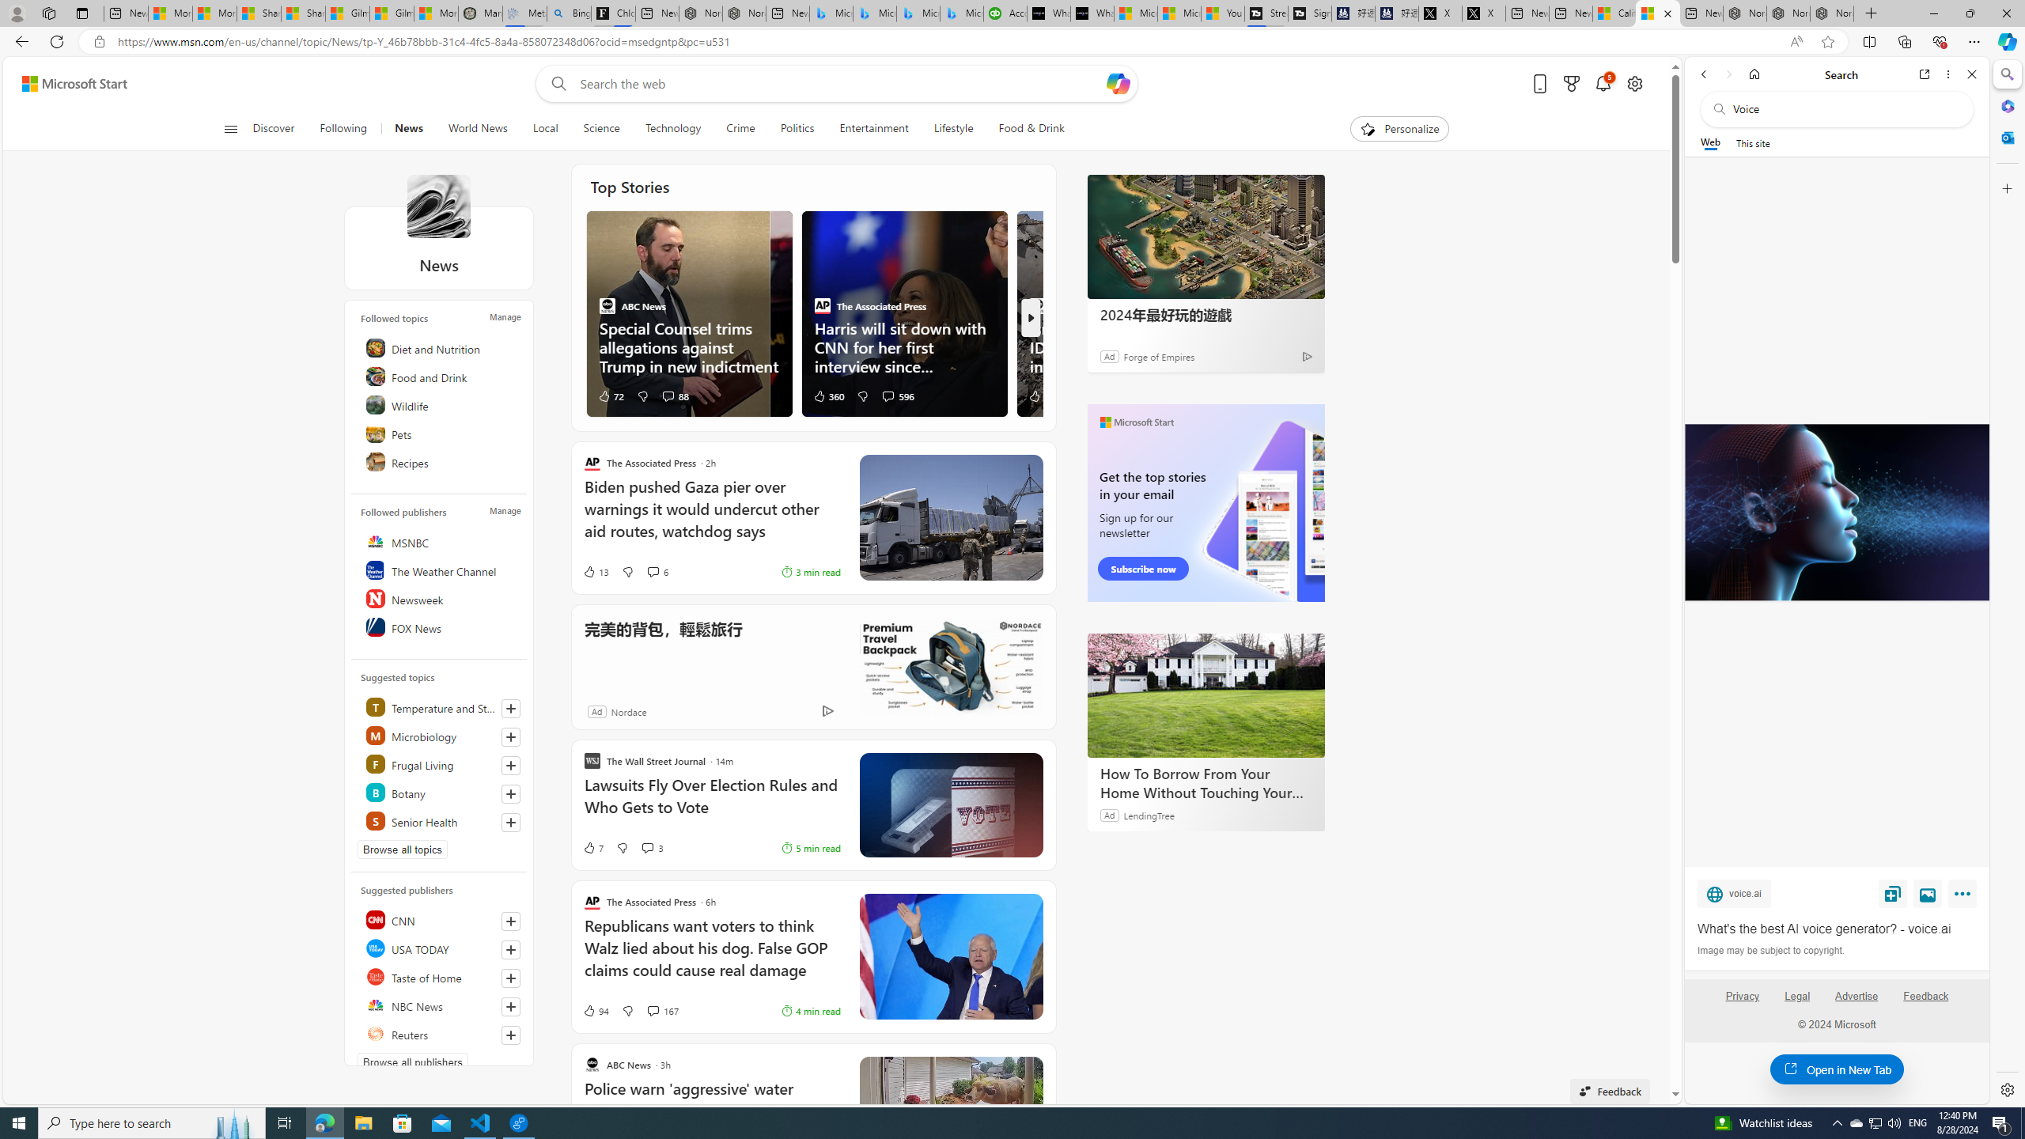 The image size is (2025, 1139). What do you see at coordinates (1734, 893) in the screenshot?
I see `voice.ai` at bounding box center [1734, 893].